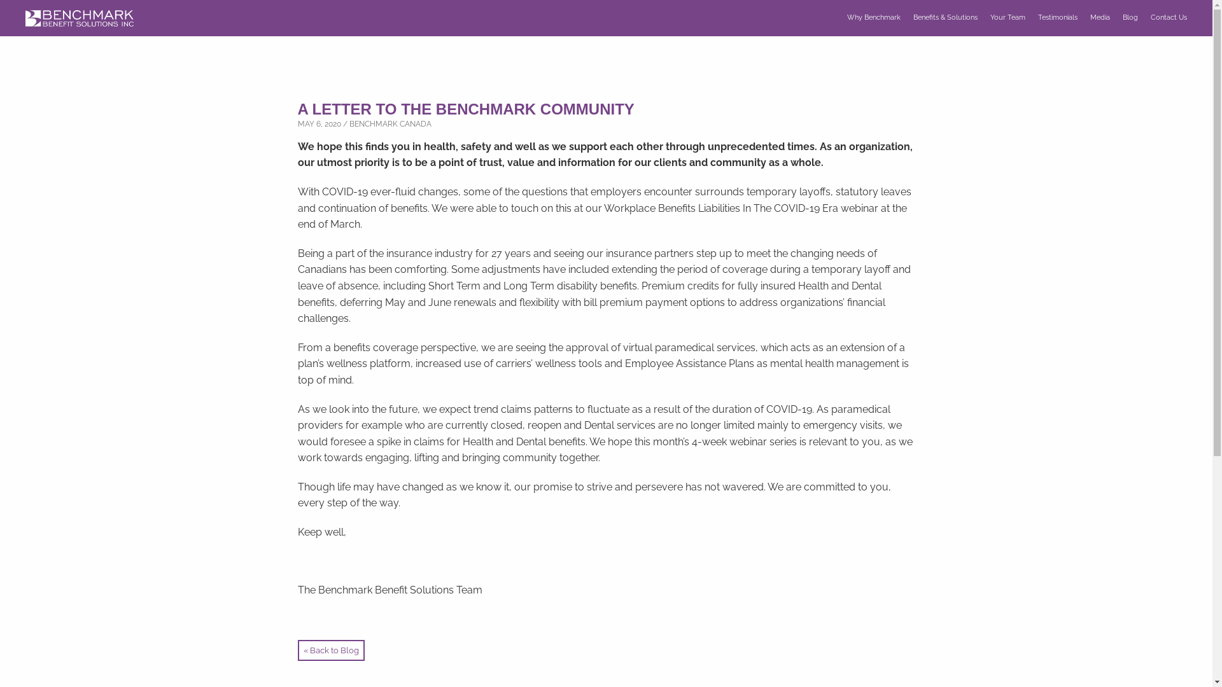 This screenshot has width=1222, height=687. I want to click on Why Benchmark, so click(874, 18).